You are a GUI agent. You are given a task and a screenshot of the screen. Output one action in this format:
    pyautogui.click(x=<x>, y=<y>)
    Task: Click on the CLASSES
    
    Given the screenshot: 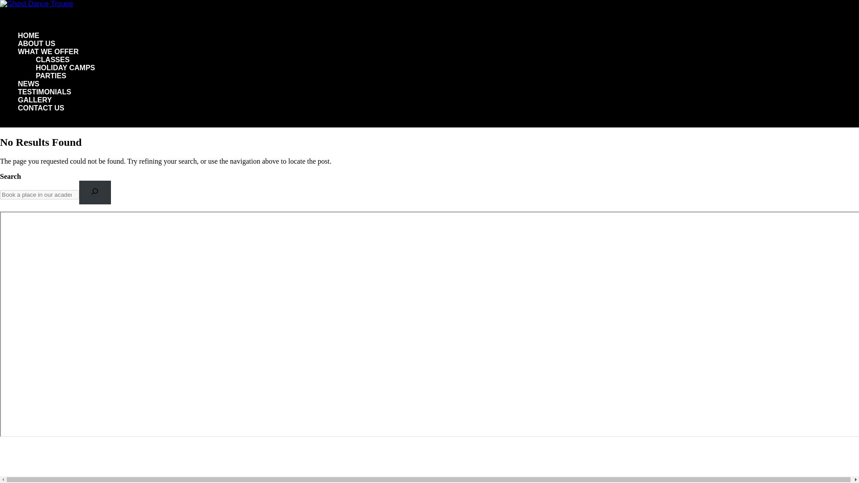 What is the action you would take?
    pyautogui.click(x=53, y=59)
    